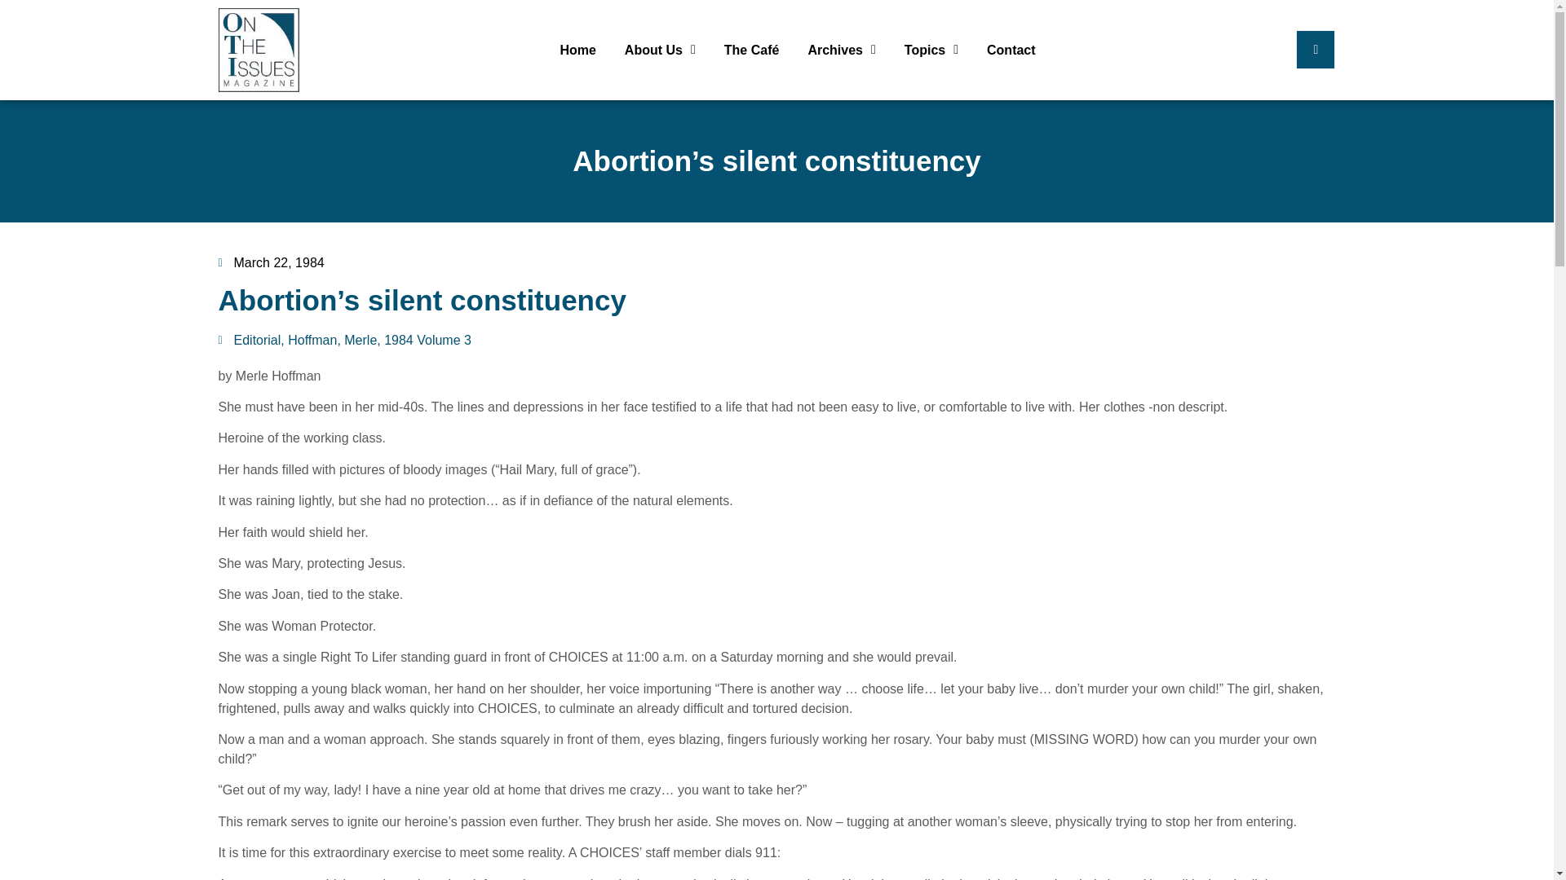 Image resolution: width=1566 pixels, height=880 pixels. What do you see at coordinates (842, 49) in the screenshot?
I see `Archives` at bounding box center [842, 49].